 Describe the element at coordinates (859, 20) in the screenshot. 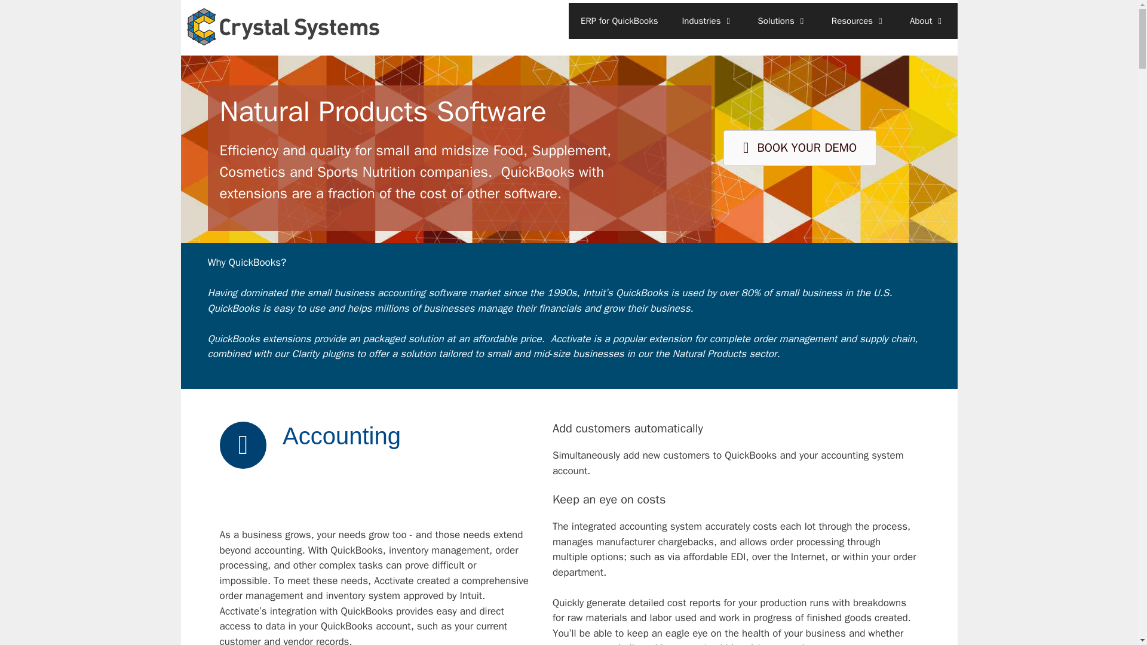

I see `Resources` at that location.